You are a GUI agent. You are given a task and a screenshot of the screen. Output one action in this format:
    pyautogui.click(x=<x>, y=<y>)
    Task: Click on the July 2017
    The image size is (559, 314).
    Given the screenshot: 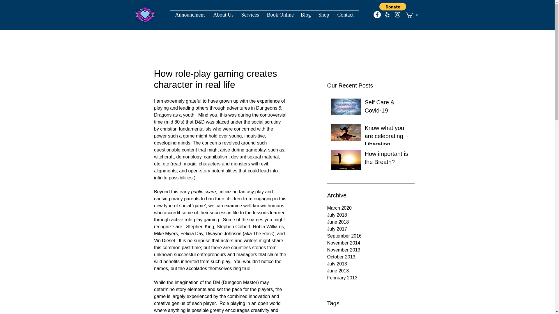 What is the action you would take?
    pyautogui.click(x=371, y=229)
    